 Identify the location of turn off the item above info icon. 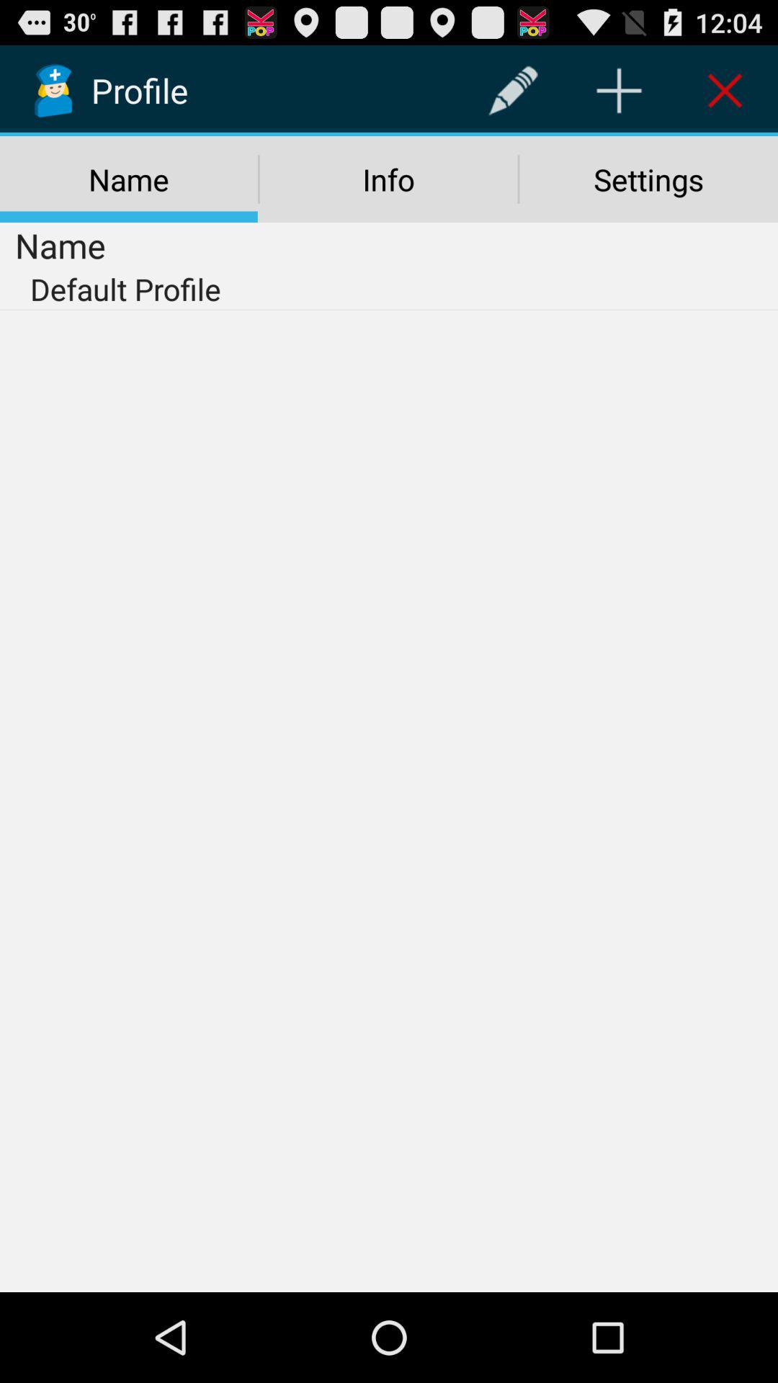
(513, 91).